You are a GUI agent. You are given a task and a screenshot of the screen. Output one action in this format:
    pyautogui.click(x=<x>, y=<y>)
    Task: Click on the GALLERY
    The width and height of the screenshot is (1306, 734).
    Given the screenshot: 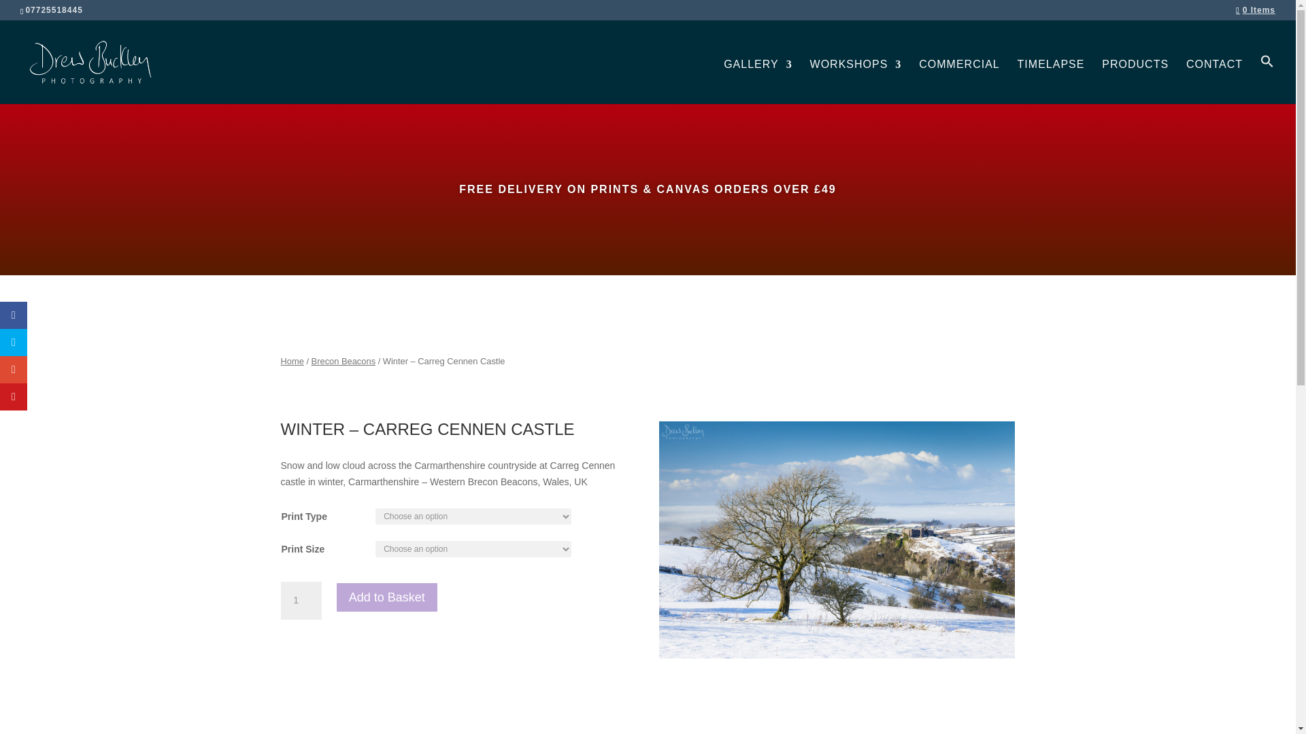 What is the action you would take?
    pyautogui.click(x=758, y=82)
    